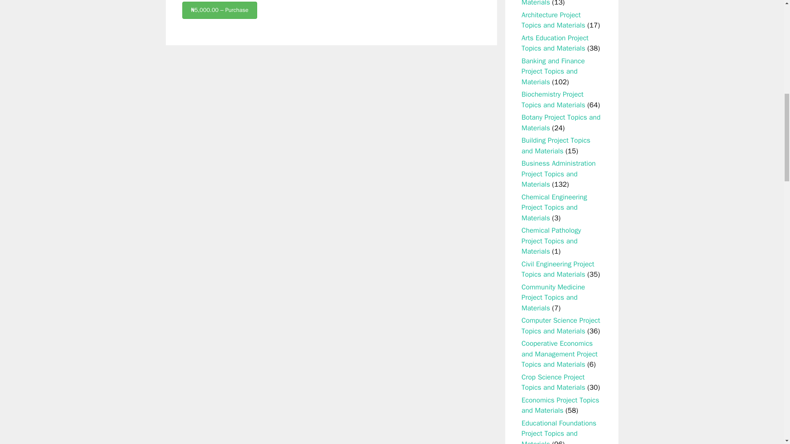  Describe the element at coordinates (553, 298) in the screenshot. I see `Community Medicine Project Topics and Materials` at that location.